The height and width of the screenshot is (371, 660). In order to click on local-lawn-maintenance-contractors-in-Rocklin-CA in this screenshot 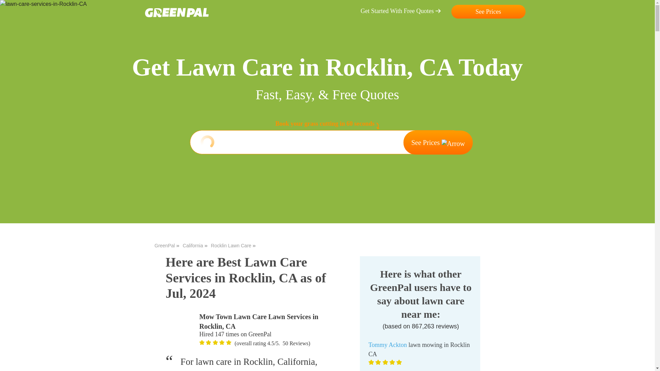, I will do `click(229, 342)`.